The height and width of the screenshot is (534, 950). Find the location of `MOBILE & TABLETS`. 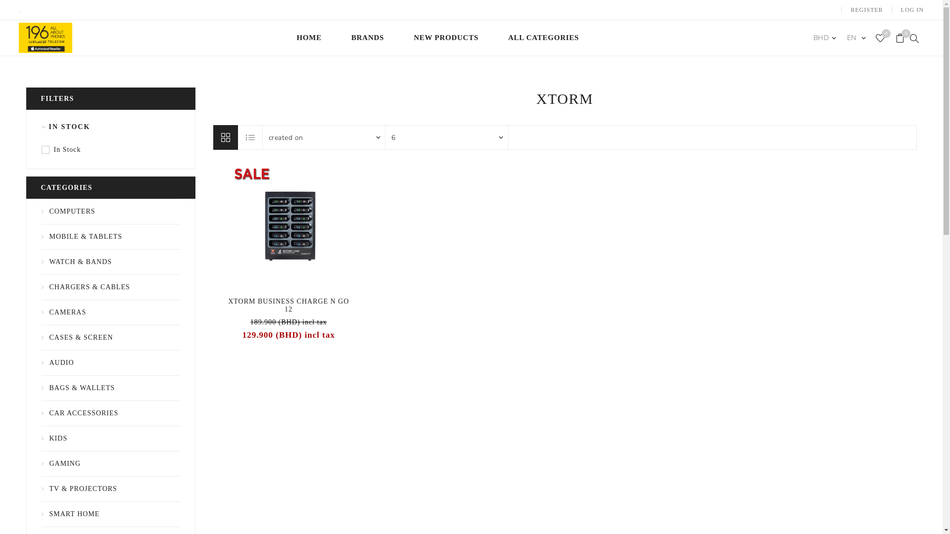

MOBILE & TABLETS is located at coordinates (111, 237).